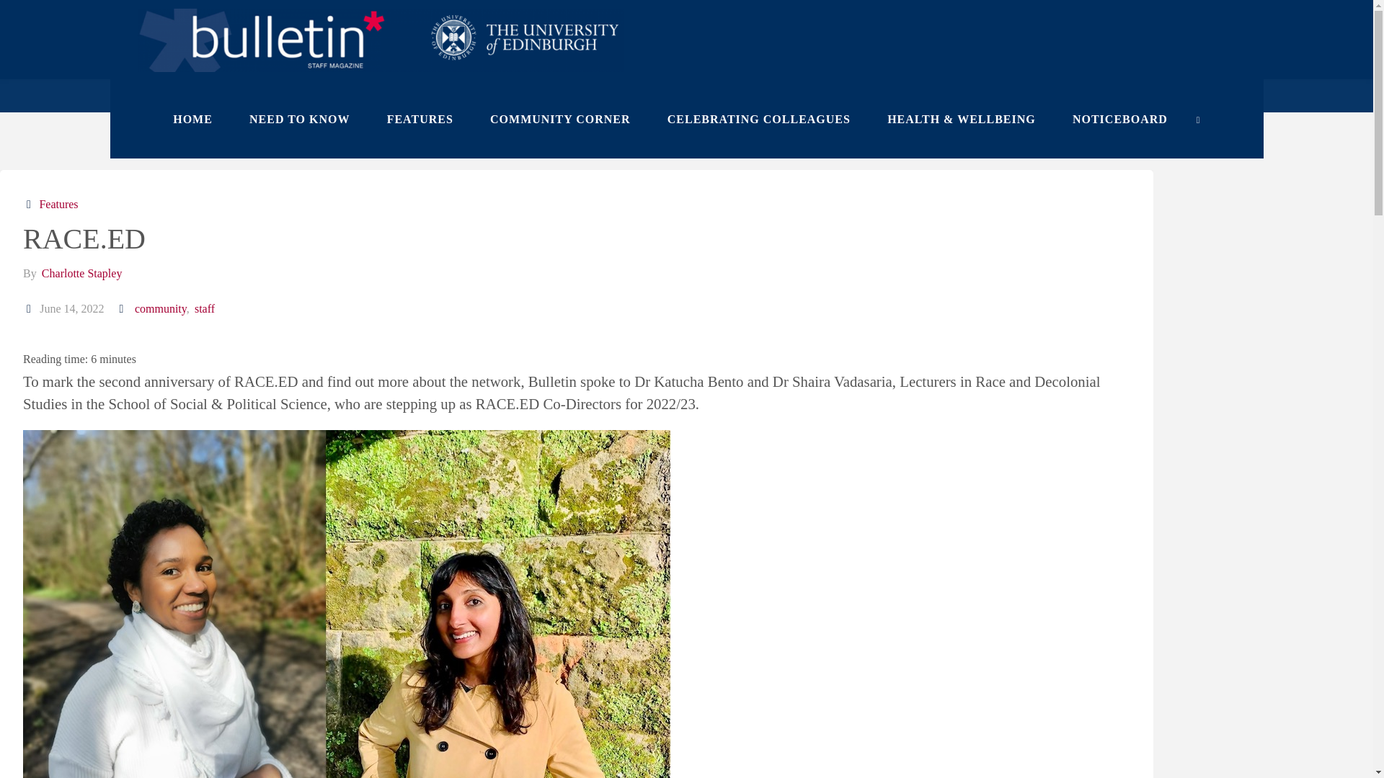 This screenshot has width=1384, height=778. What do you see at coordinates (123, 308) in the screenshot?
I see `Tagged` at bounding box center [123, 308].